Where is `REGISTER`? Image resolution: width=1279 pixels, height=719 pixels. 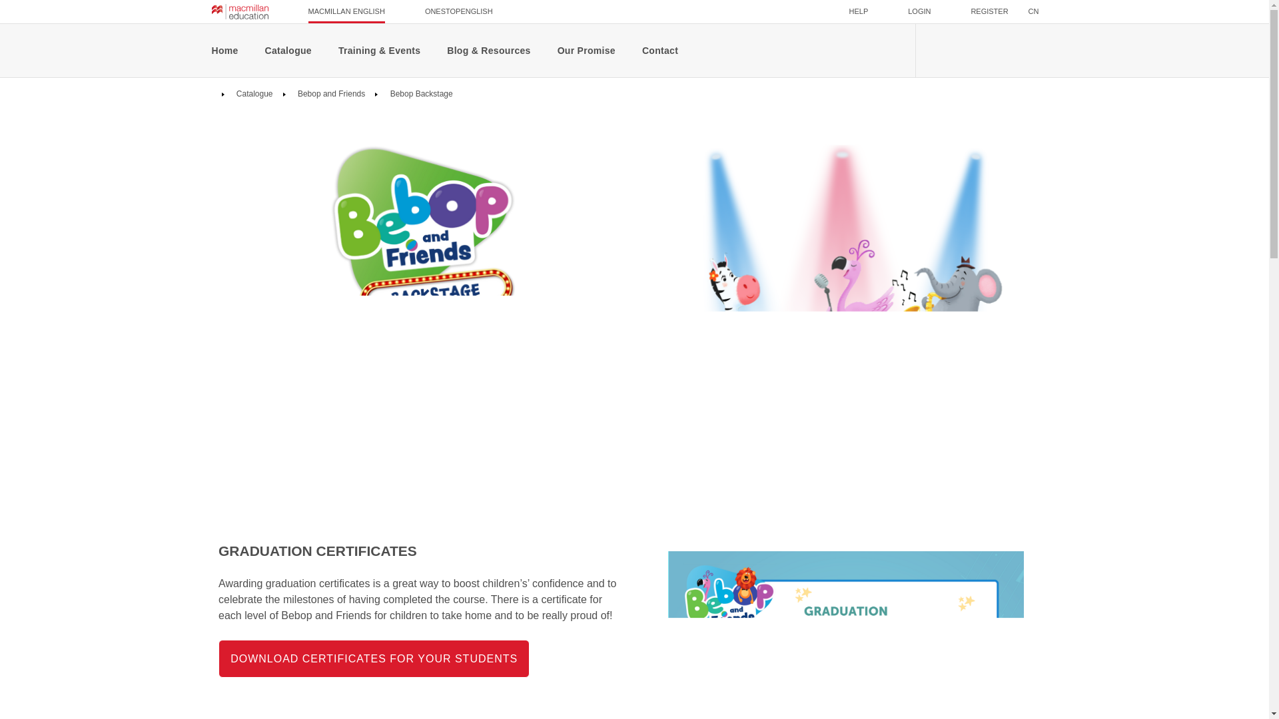 REGISTER is located at coordinates (989, 11).